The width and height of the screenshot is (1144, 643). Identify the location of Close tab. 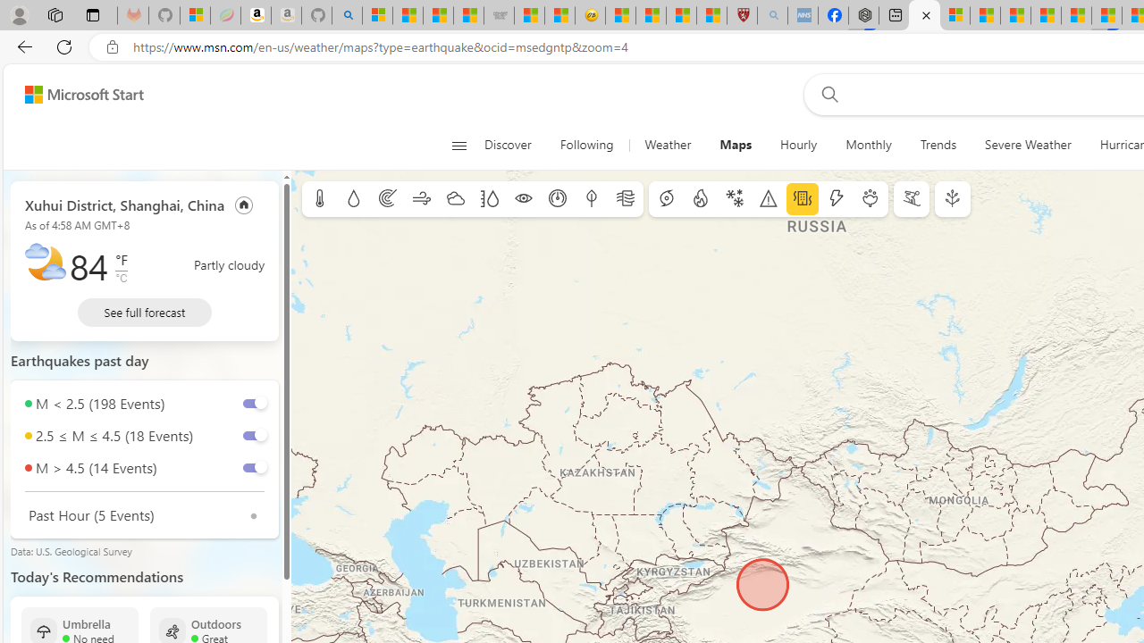
(926, 14).